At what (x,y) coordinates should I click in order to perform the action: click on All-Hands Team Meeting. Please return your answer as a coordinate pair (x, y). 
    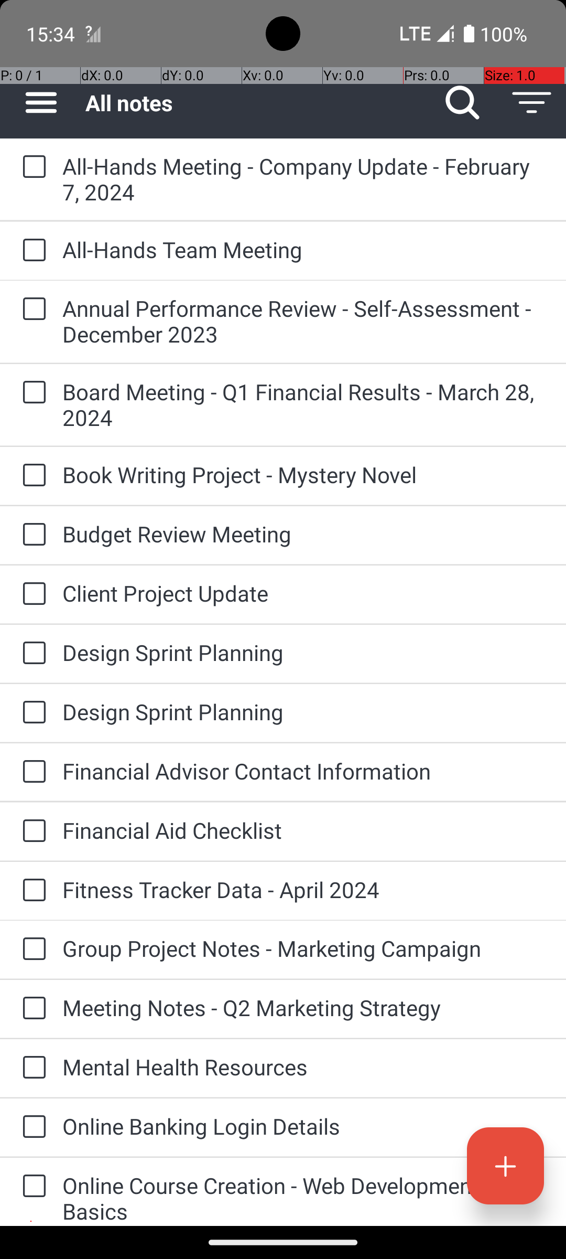
    Looking at the image, I should click on (304, 250).